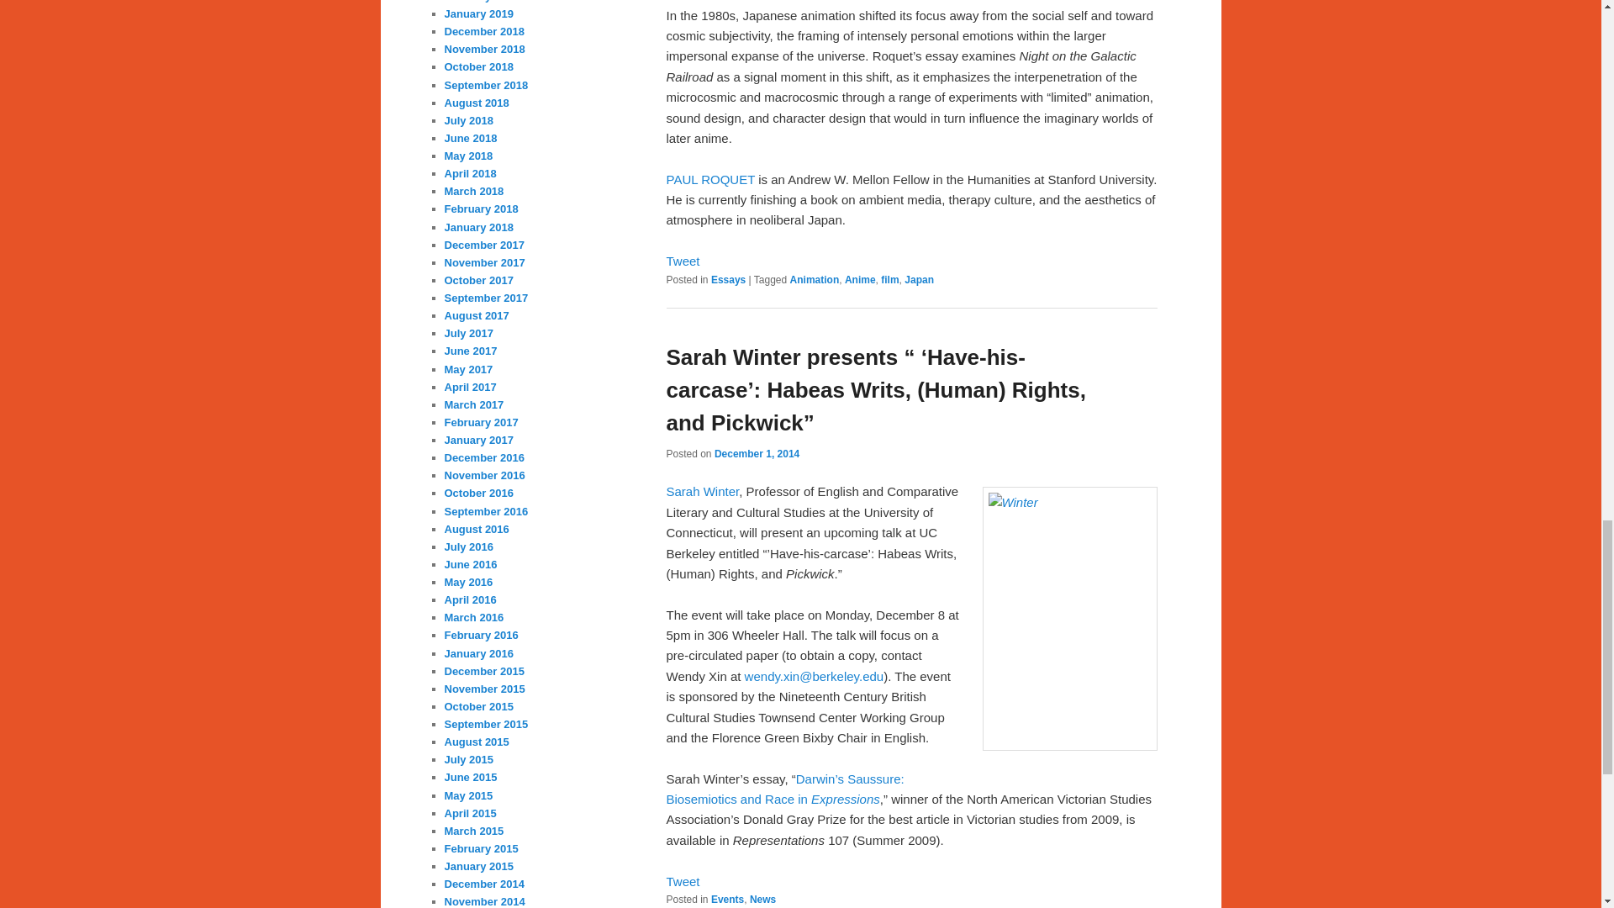 Image resolution: width=1614 pixels, height=908 pixels. What do you see at coordinates (728, 280) in the screenshot?
I see `Essays` at bounding box center [728, 280].